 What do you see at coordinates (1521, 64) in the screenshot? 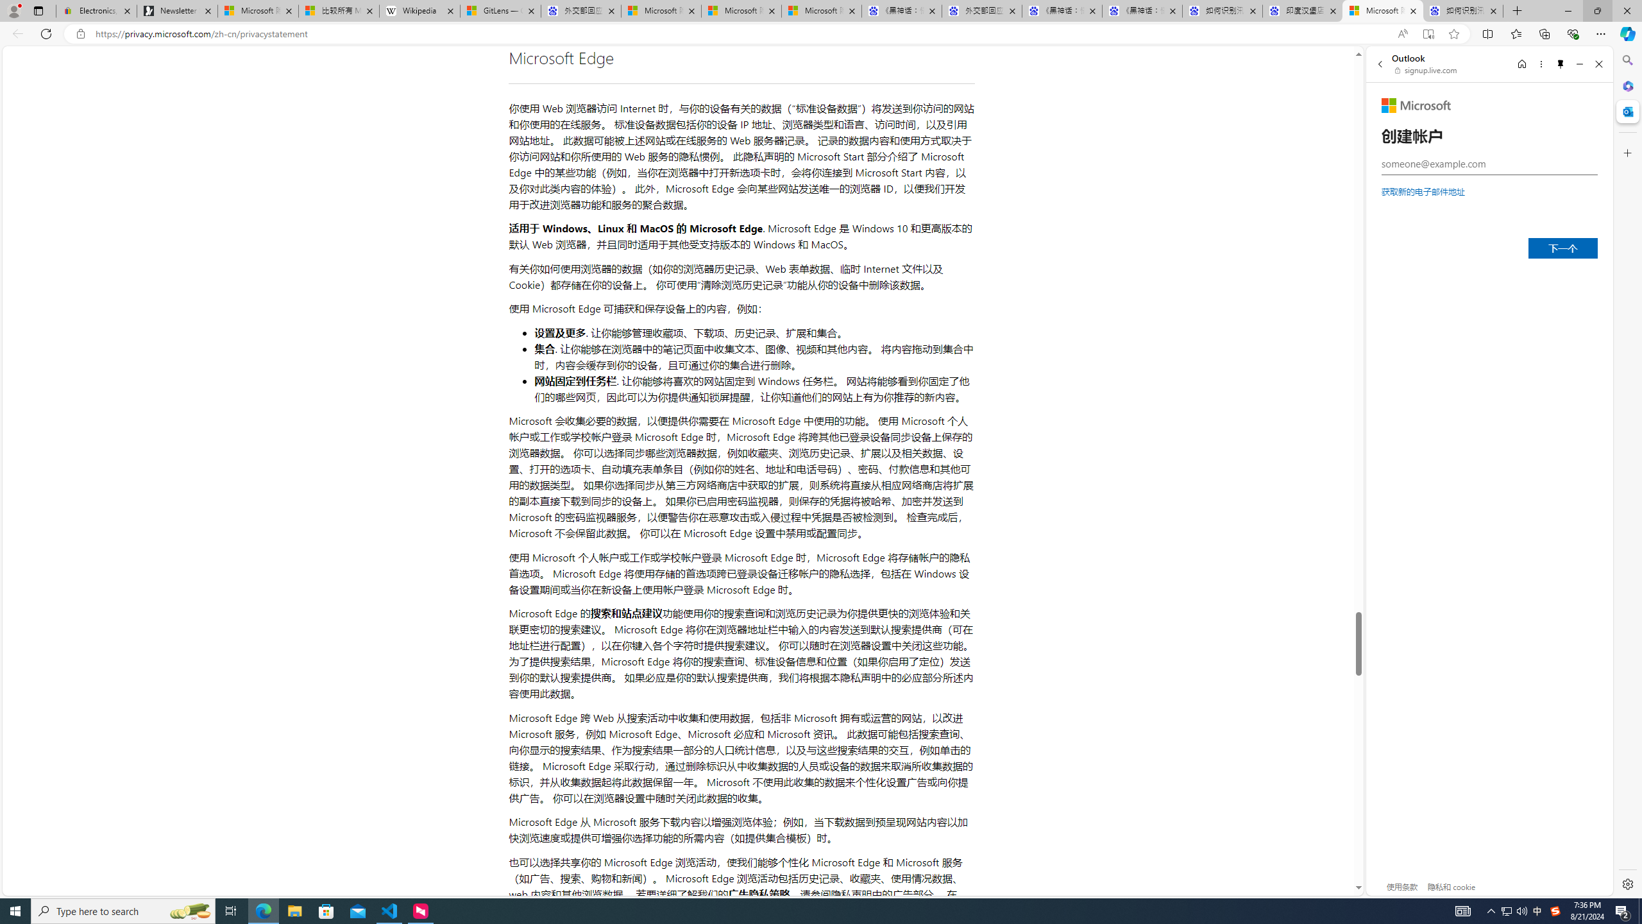
I see `Home` at bounding box center [1521, 64].